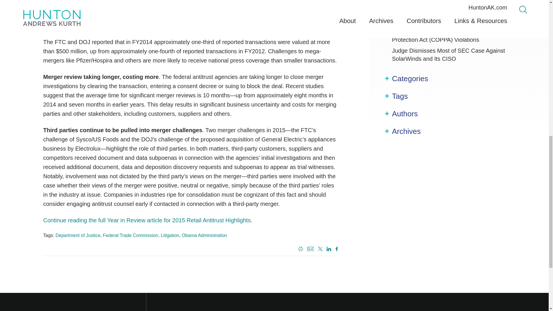 The height and width of the screenshot is (311, 553). I want to click on Federal Trade Commission, so click(130, 235).